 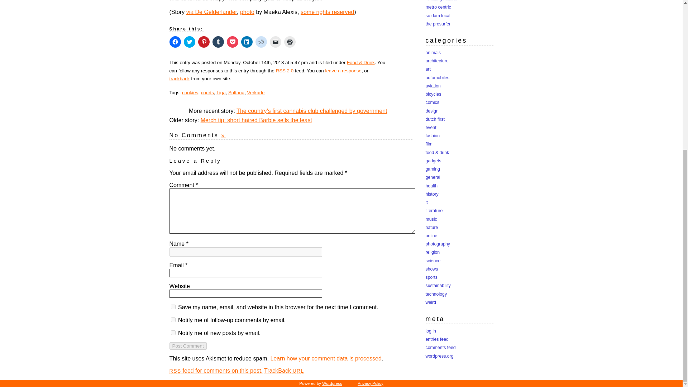 I want to click on subscribe, so click(x=173, y=333).